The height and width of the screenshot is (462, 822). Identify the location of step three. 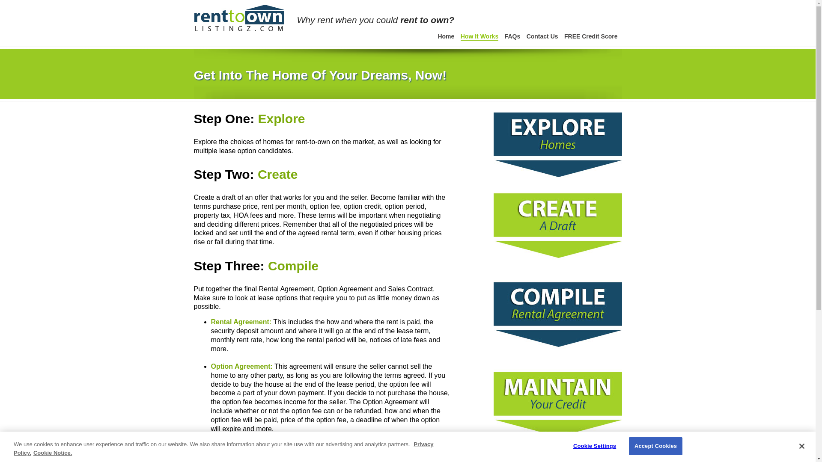
(322, 266).